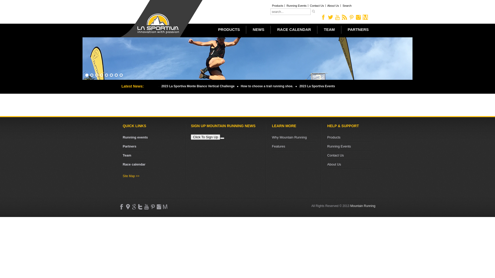 The height and width of the screenshot is (278, 495). Describe the element at coordinates (337, 17) in the screenshot. I see `YouTube` at that location.